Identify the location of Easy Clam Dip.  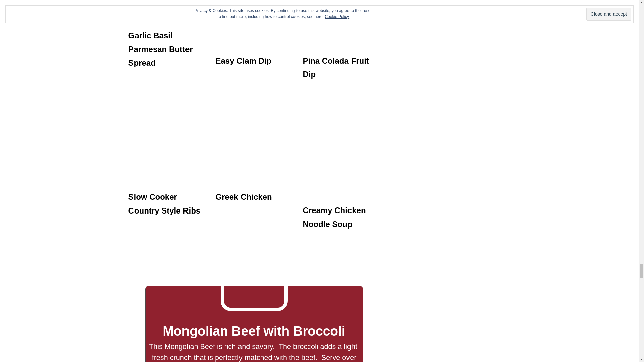
(243, 61).